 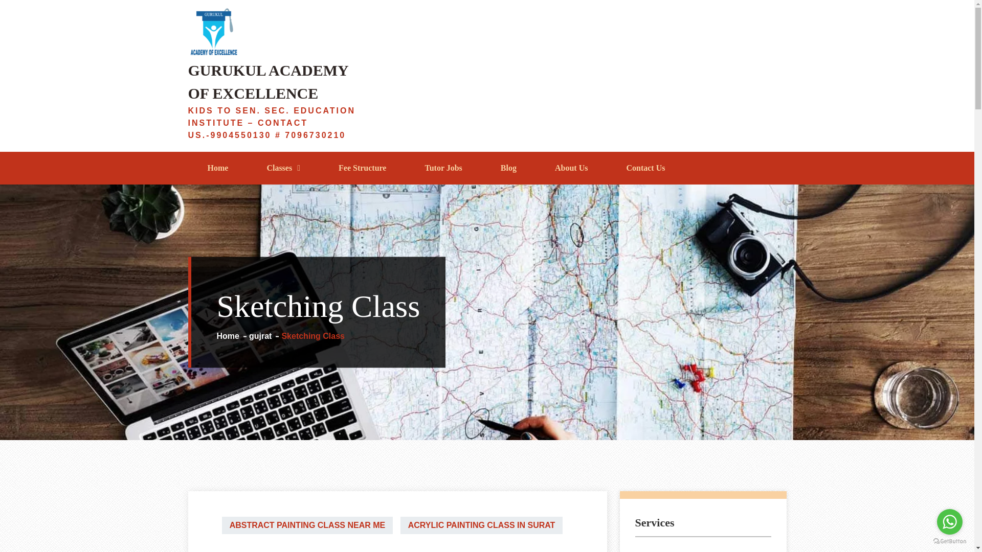 I want to click on gujrat, so click(x=265, y=335).